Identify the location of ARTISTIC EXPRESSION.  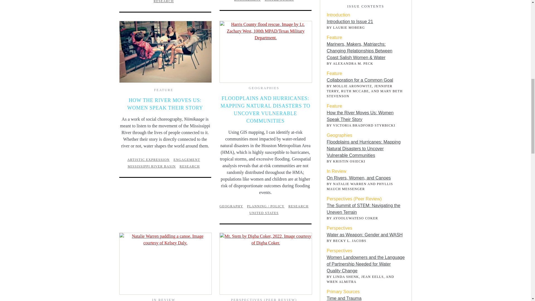
(150, 159).